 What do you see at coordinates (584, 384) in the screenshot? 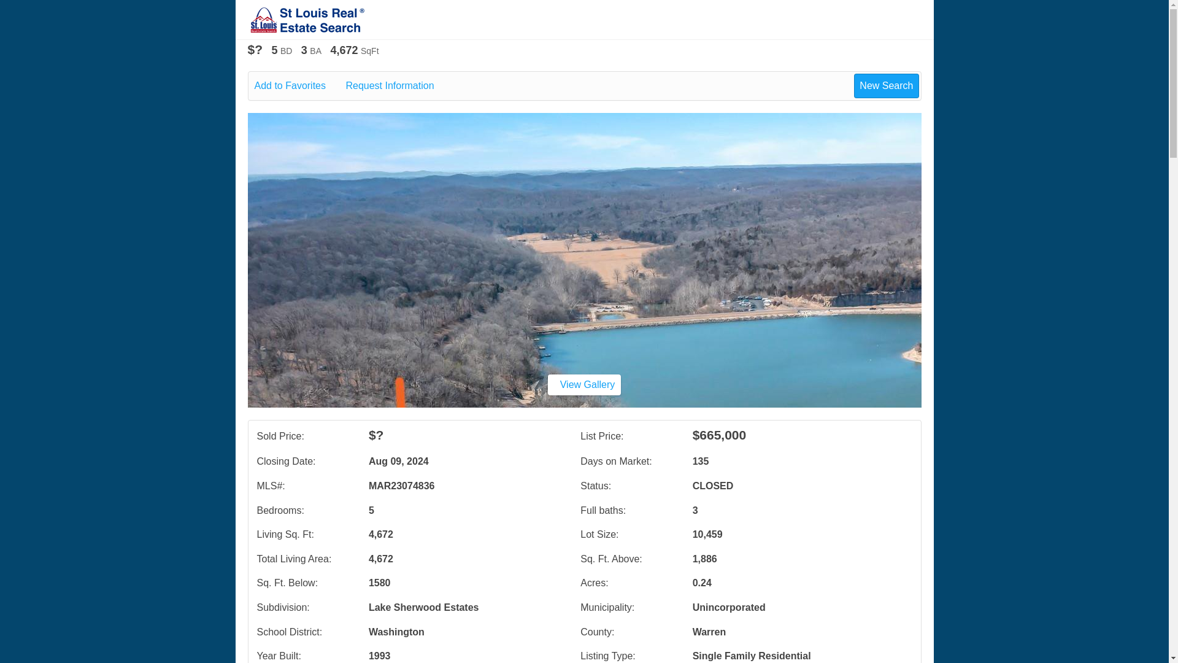
I see `View Gallery` at bounding box center [584, 384].